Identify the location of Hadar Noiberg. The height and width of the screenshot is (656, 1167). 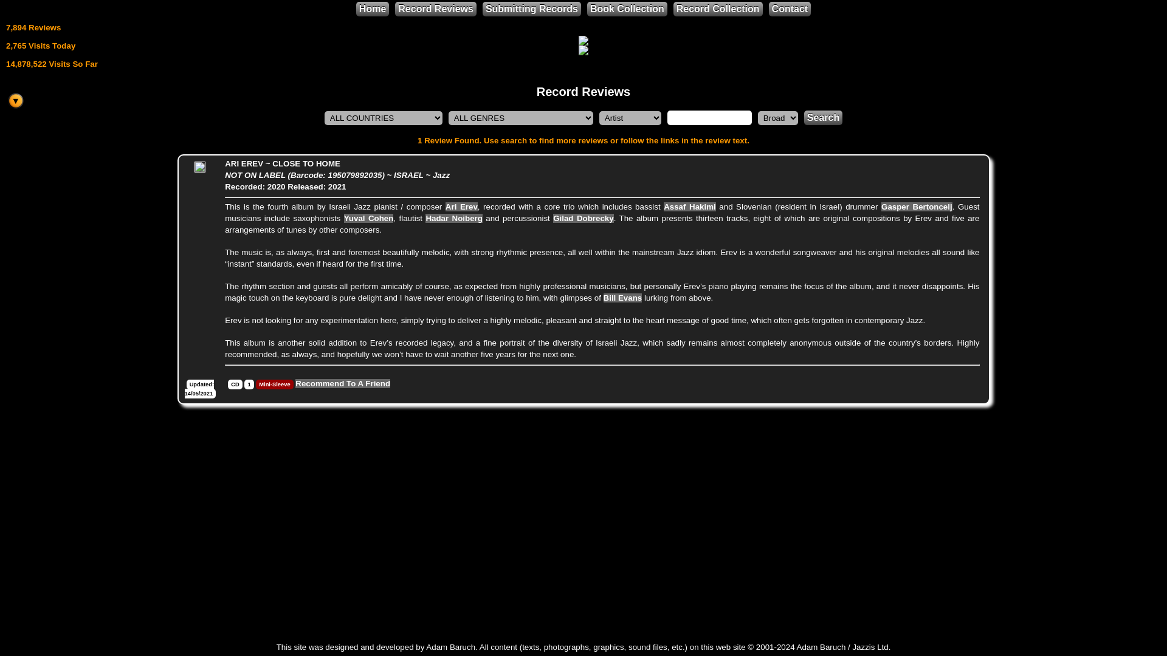
(454, 219).